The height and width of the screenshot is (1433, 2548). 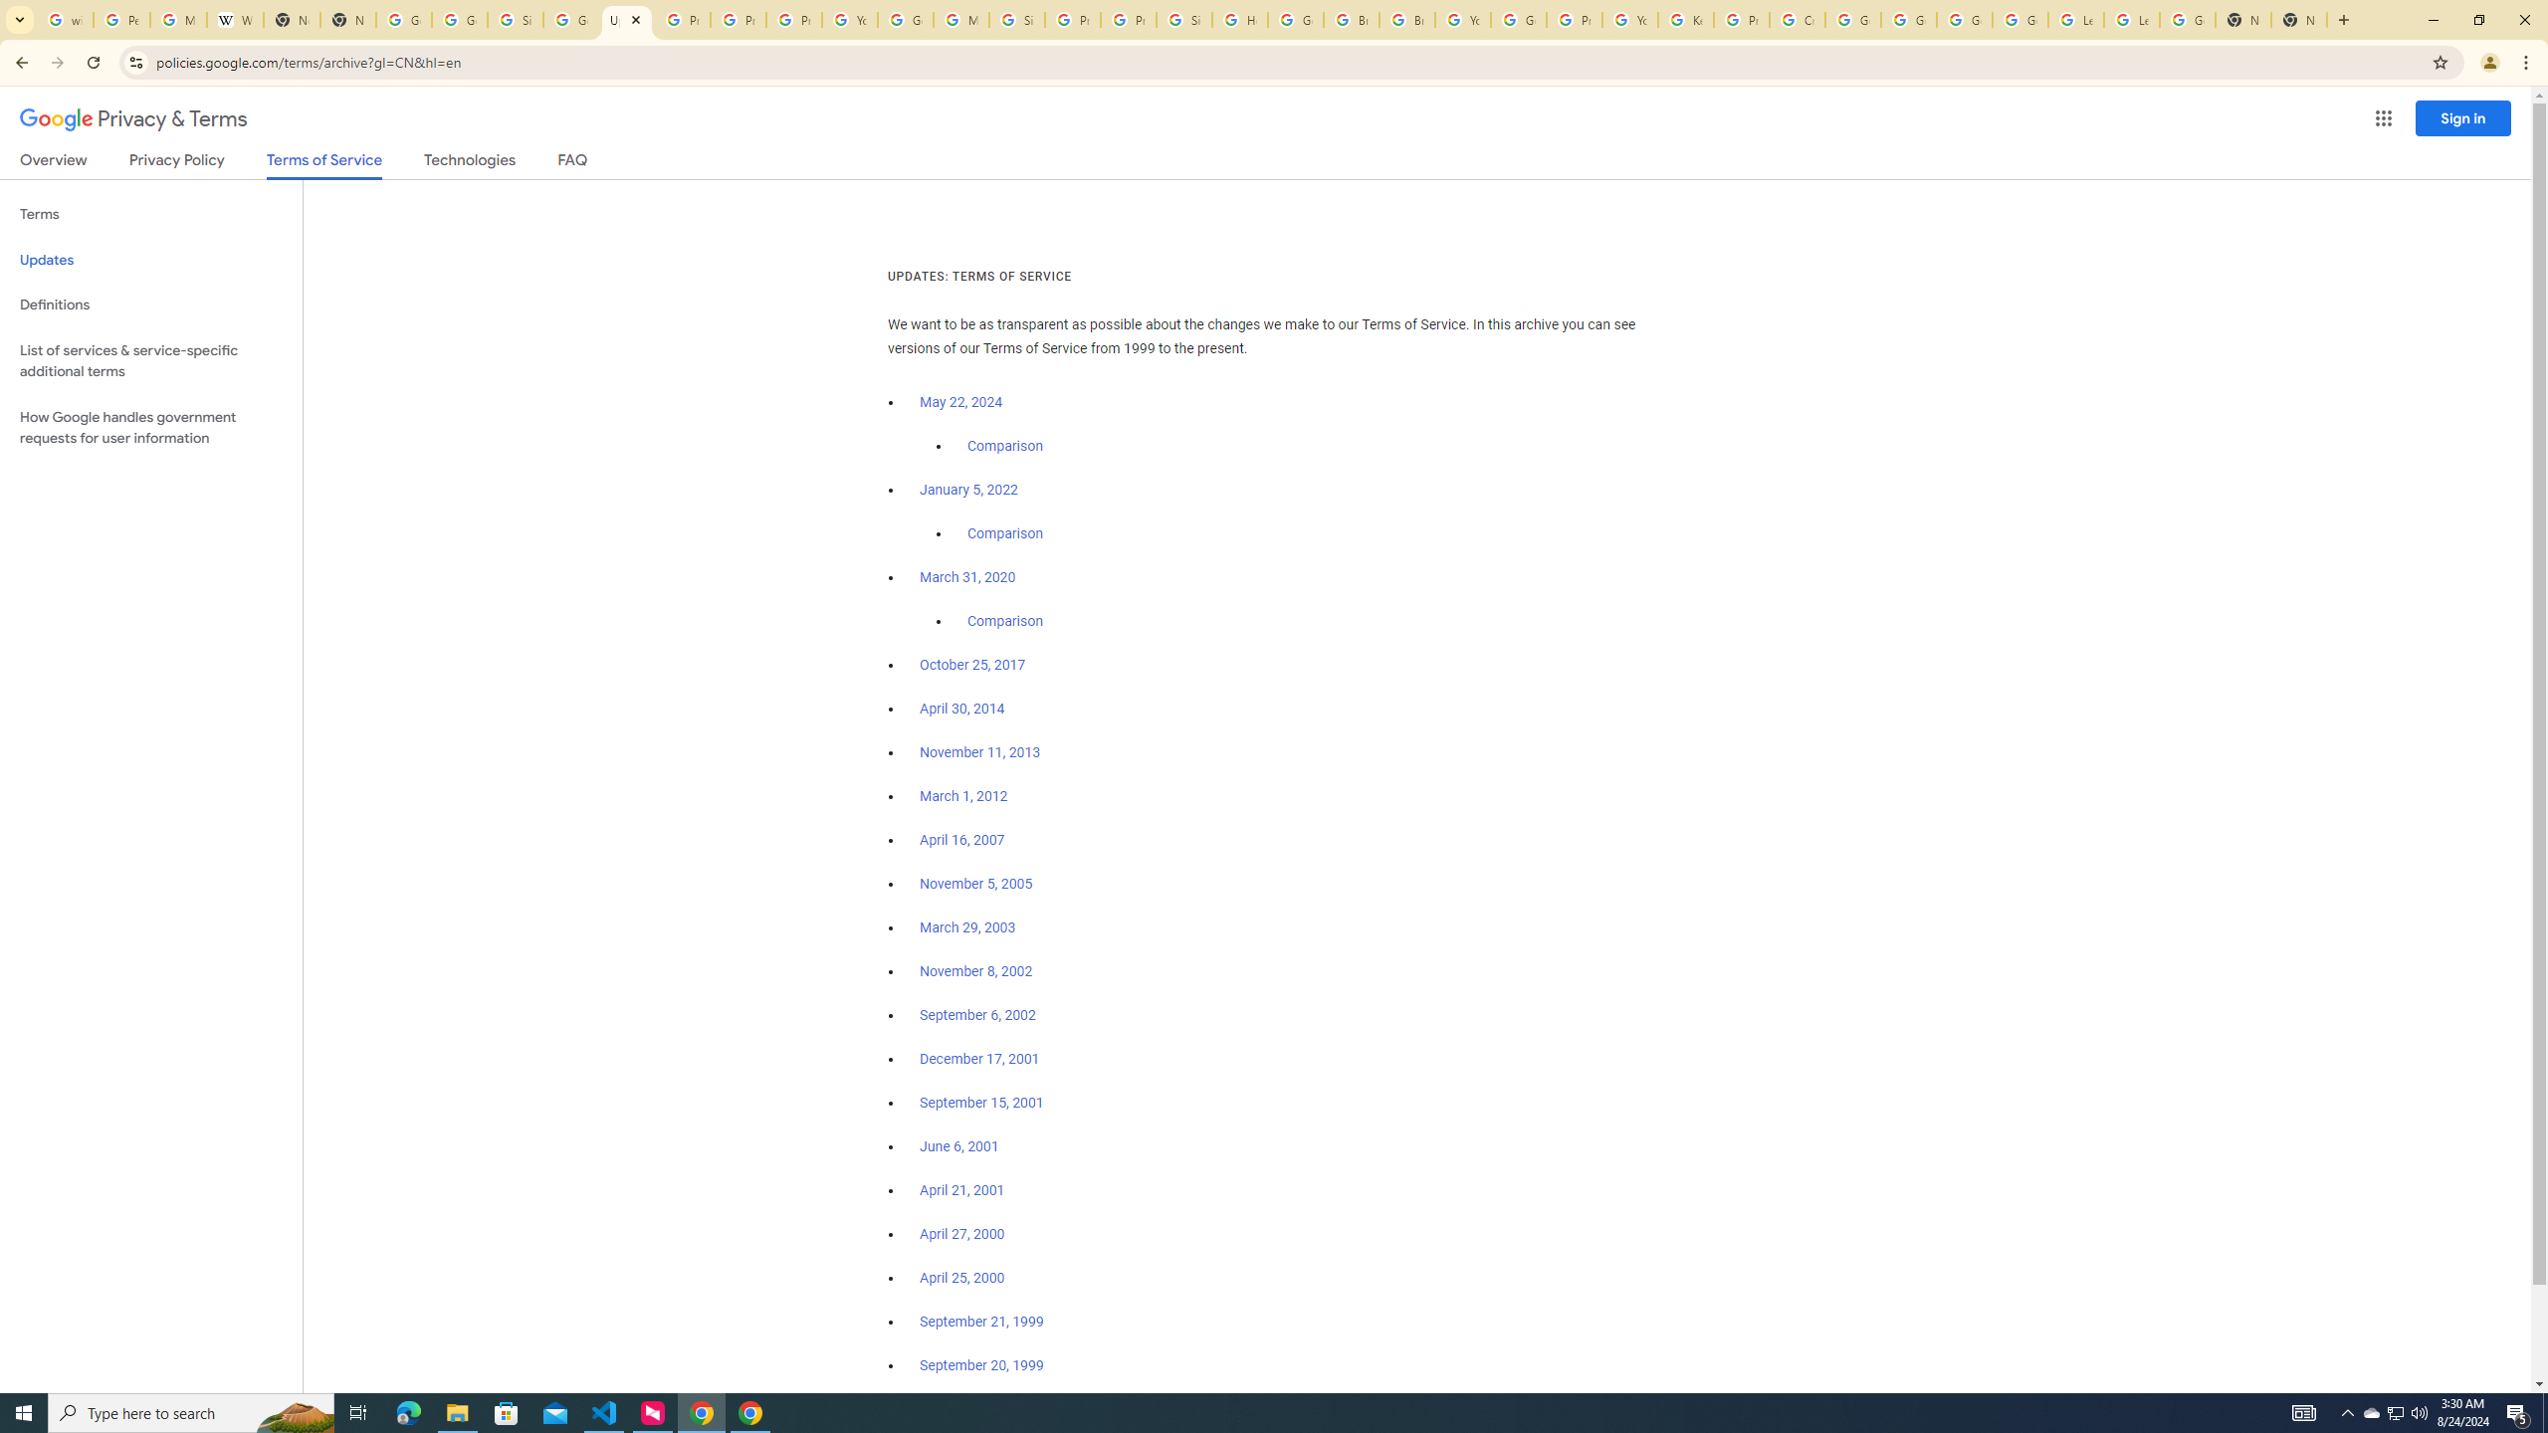 What do you see at coordinates (1017, 20) in the screenshot?
I see `Sign in - Google Accounts` at bounding box center [1017, 20].